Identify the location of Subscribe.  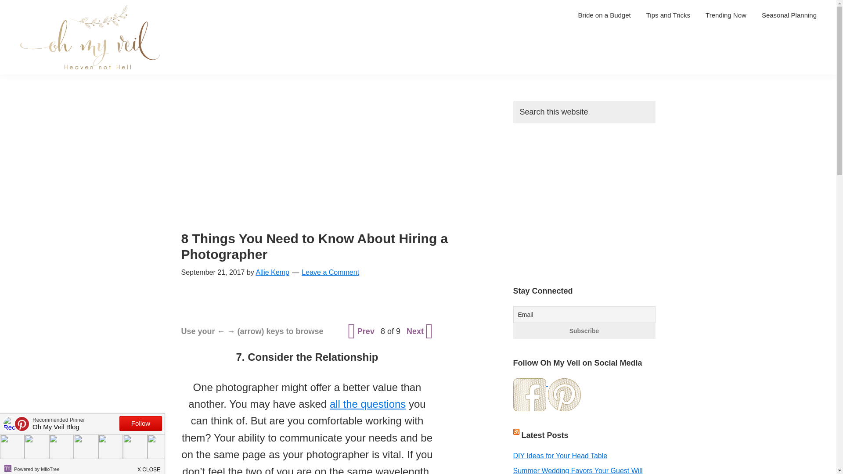
(584, 331).